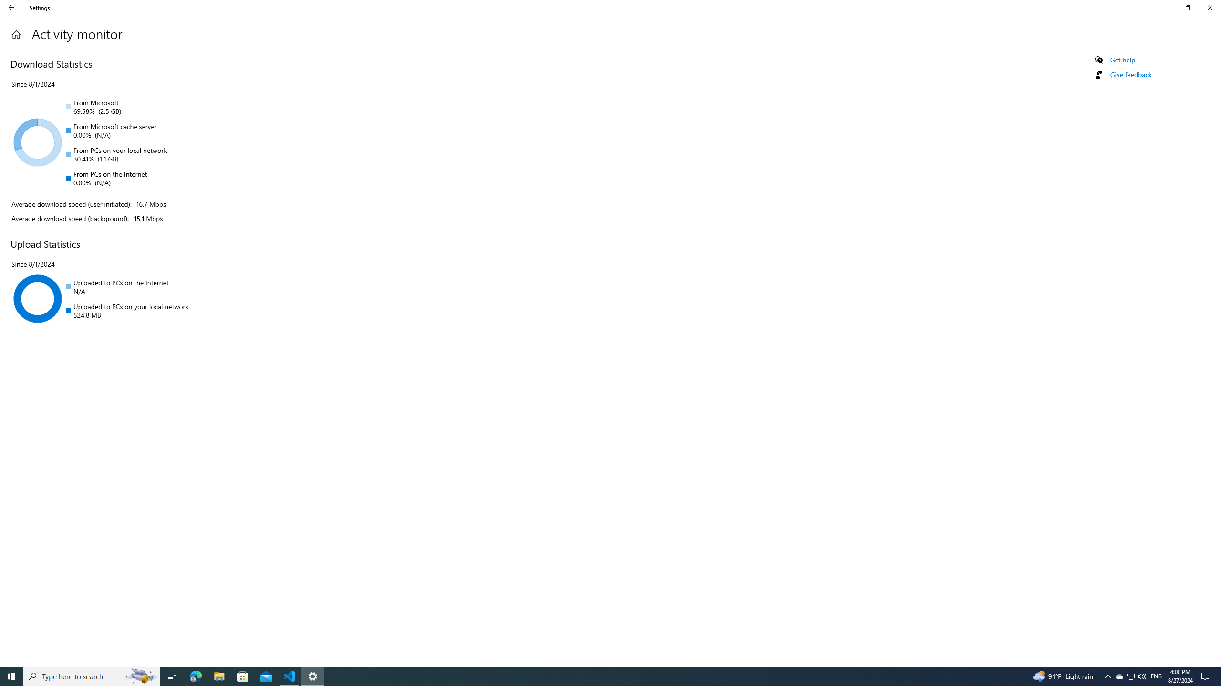 Image resolution: width=1221 pixels, height=686 pixels. What do you see at coordinates (16, 34) in the screenshot?
I see `Home` at bounding box center [16, 34].